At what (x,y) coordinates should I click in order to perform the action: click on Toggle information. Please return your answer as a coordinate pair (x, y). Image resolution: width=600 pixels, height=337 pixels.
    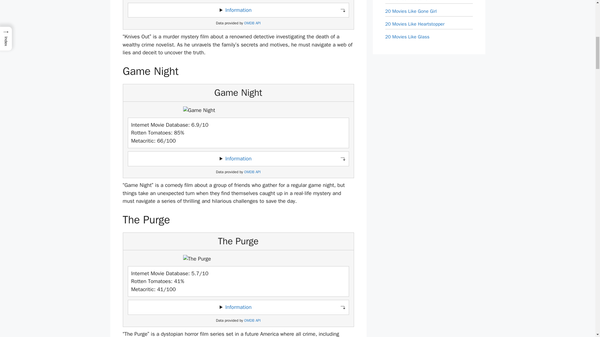
    Looking at the image, I should click on (238, 307).